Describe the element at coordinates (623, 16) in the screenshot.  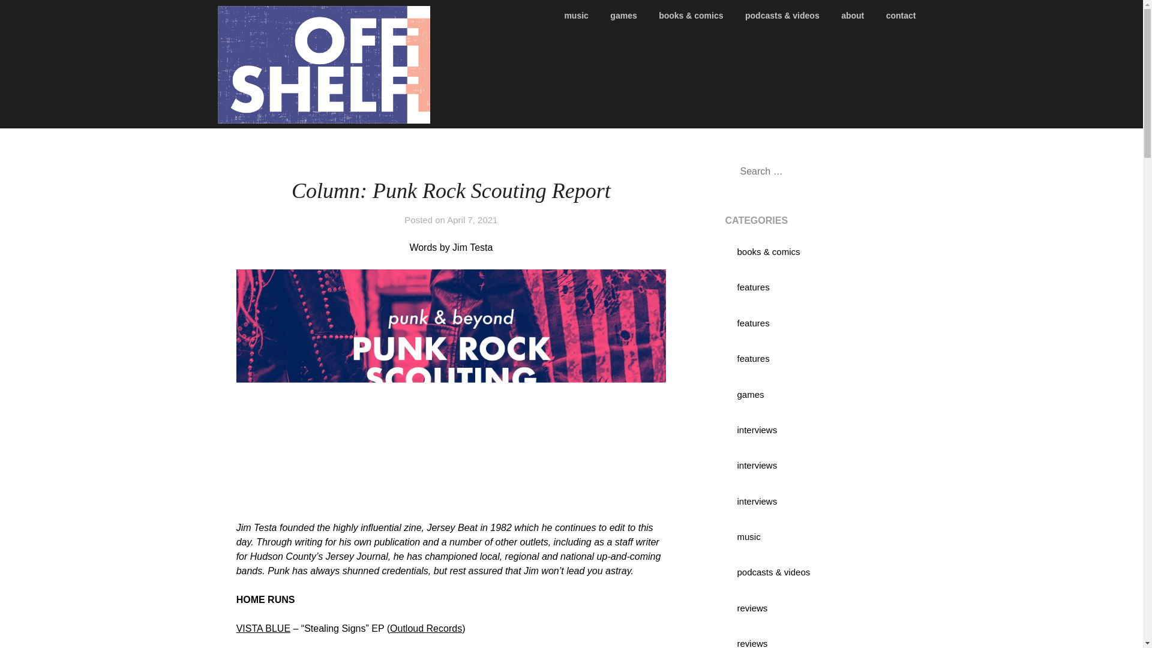
I see `games` at that location.